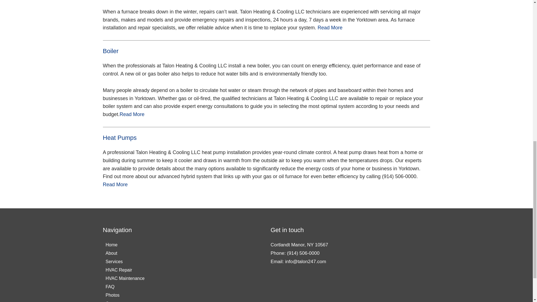 The width and height of the screenshot is (537, 302). Describe the element at coordinates (115, 185) in the screenshot. I see `Read More` at that location.